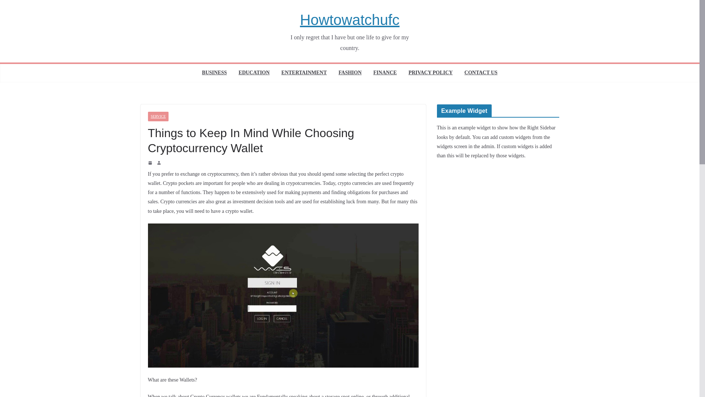 Image resolution: width=705 pixels, height=397 pixels. Describe the element at coordinates (385, 73) in the screenshot. I see `FINANCE` at that location.